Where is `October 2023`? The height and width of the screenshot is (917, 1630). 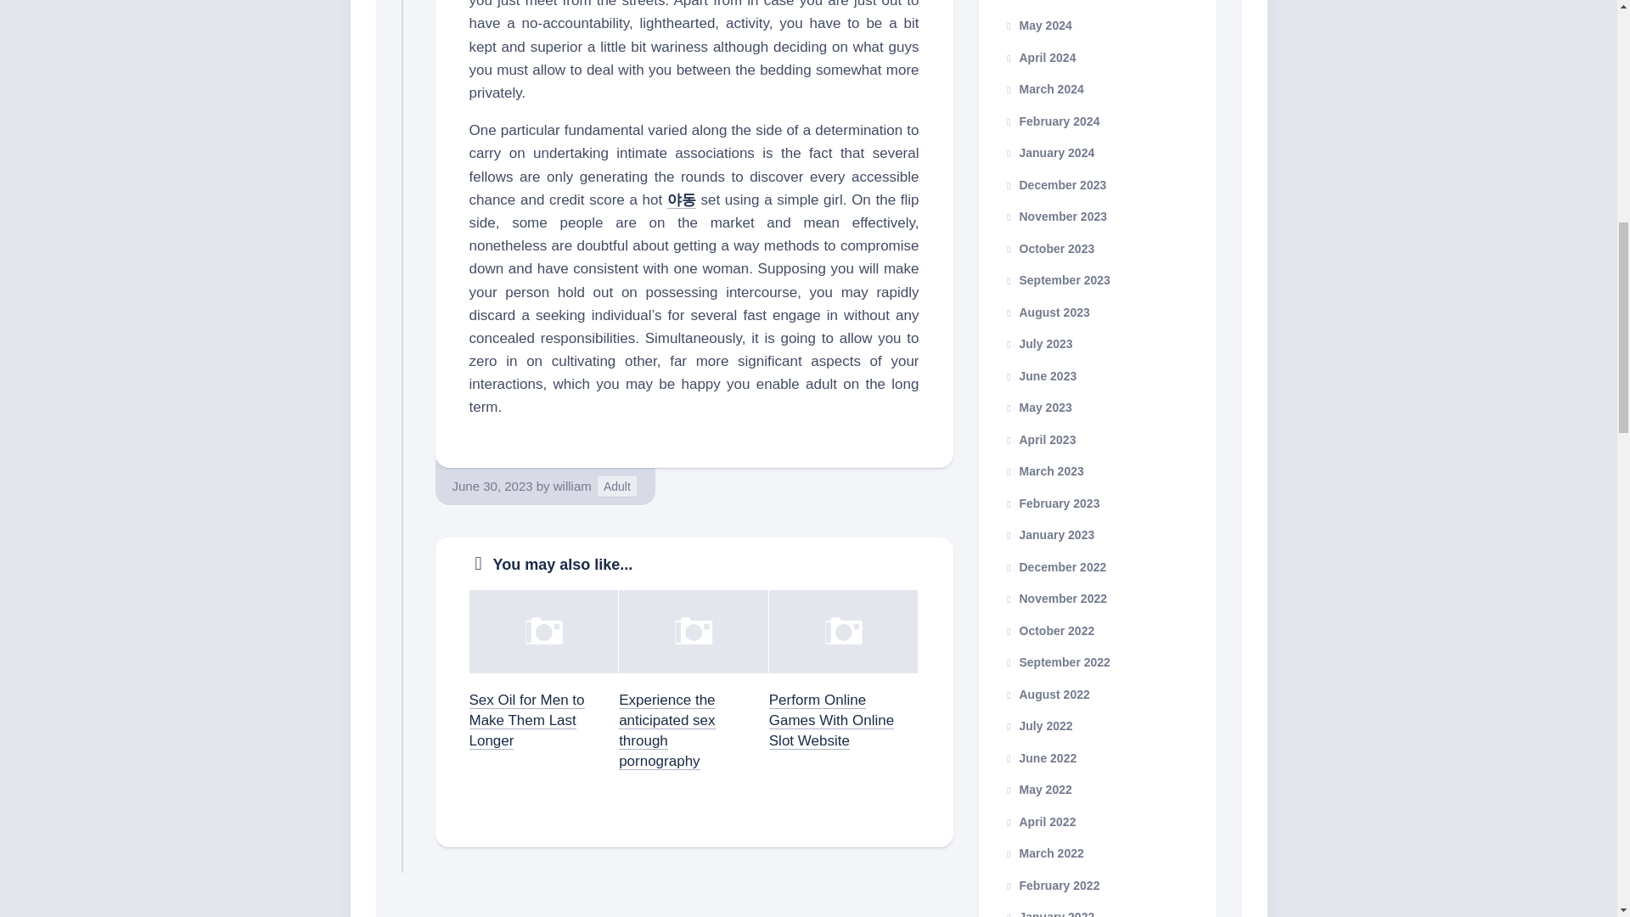 October 2023 is located at coordinates (1048, 248).